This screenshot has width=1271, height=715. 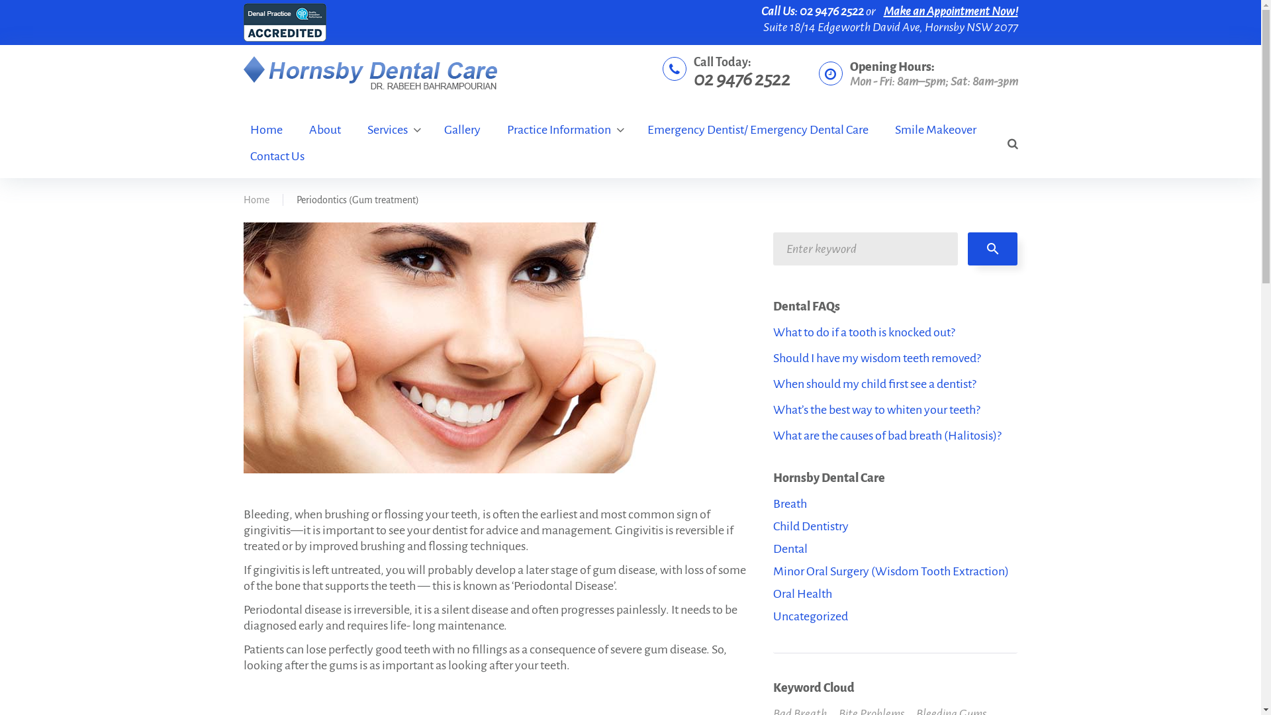 What do you see at coordinates (492, 348) in the screenshot?
I see `Preventative Dental Care` at bounding box center [492, 348].